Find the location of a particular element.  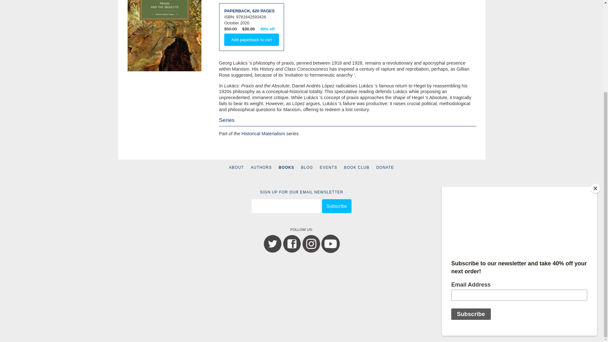

BLOG is located at coordinates (307, 167).